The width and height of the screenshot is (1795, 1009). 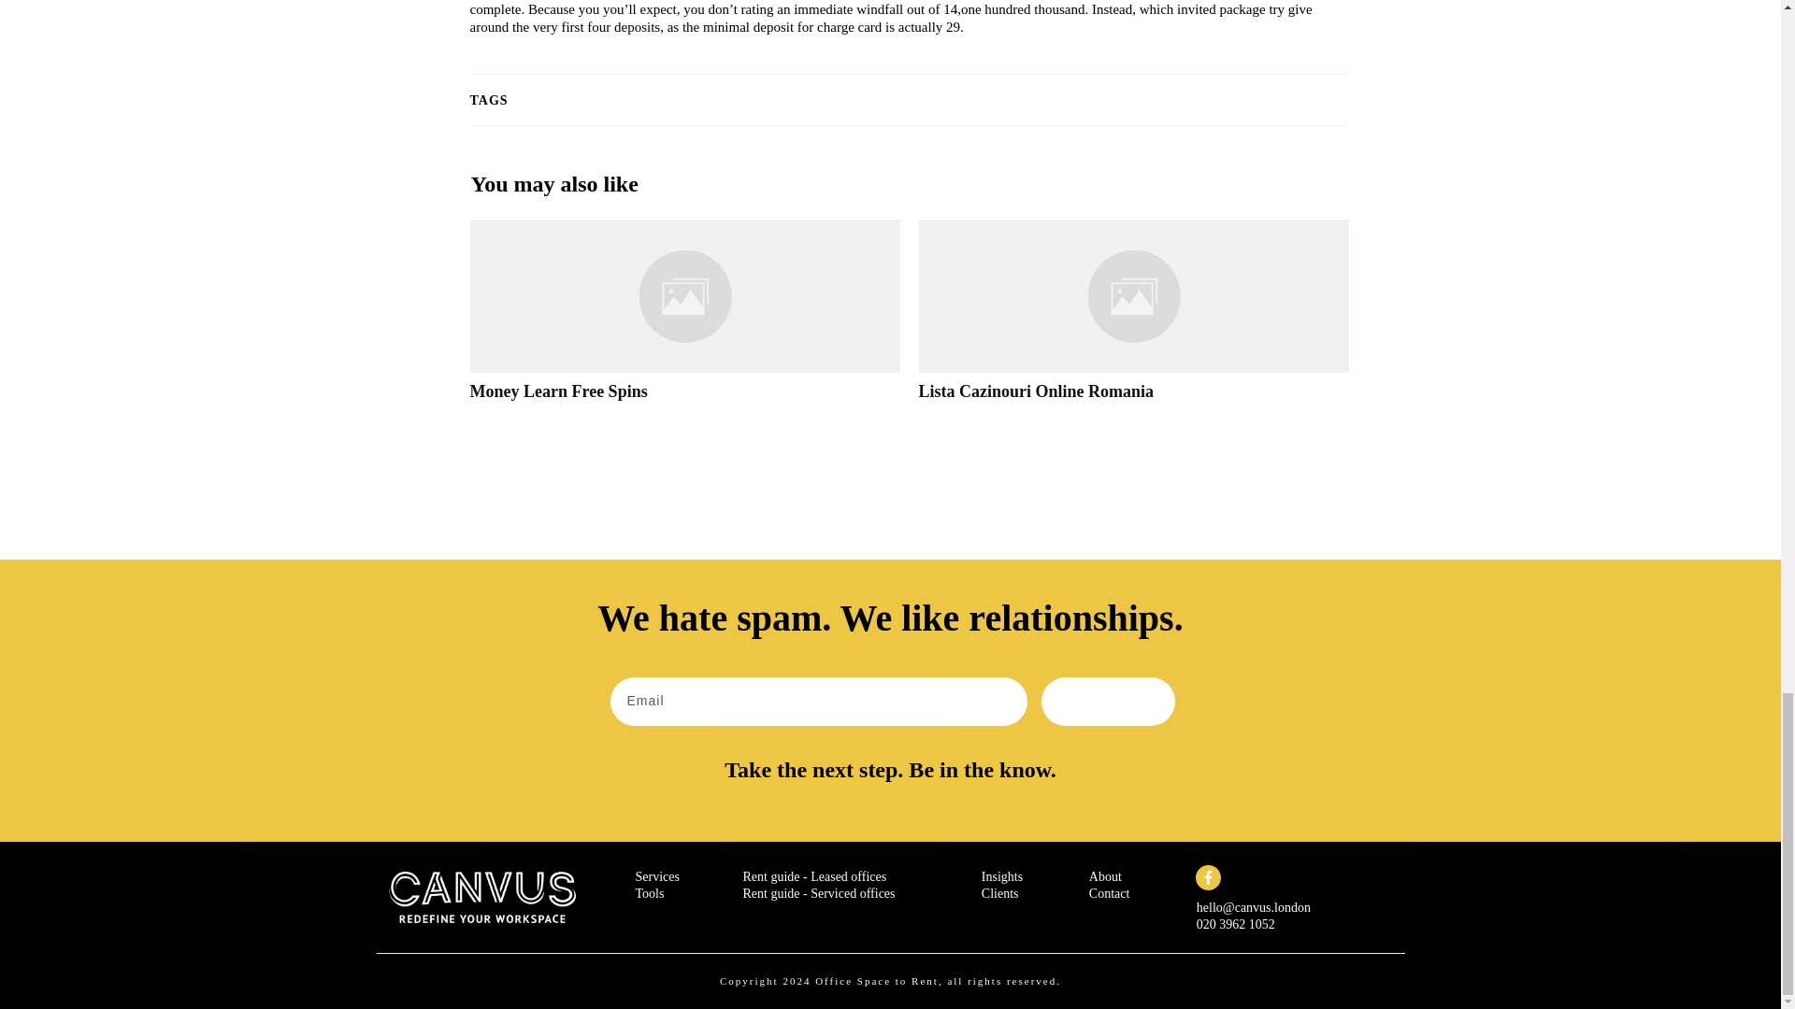 I want to click on Services, so click(x=657, y=876).